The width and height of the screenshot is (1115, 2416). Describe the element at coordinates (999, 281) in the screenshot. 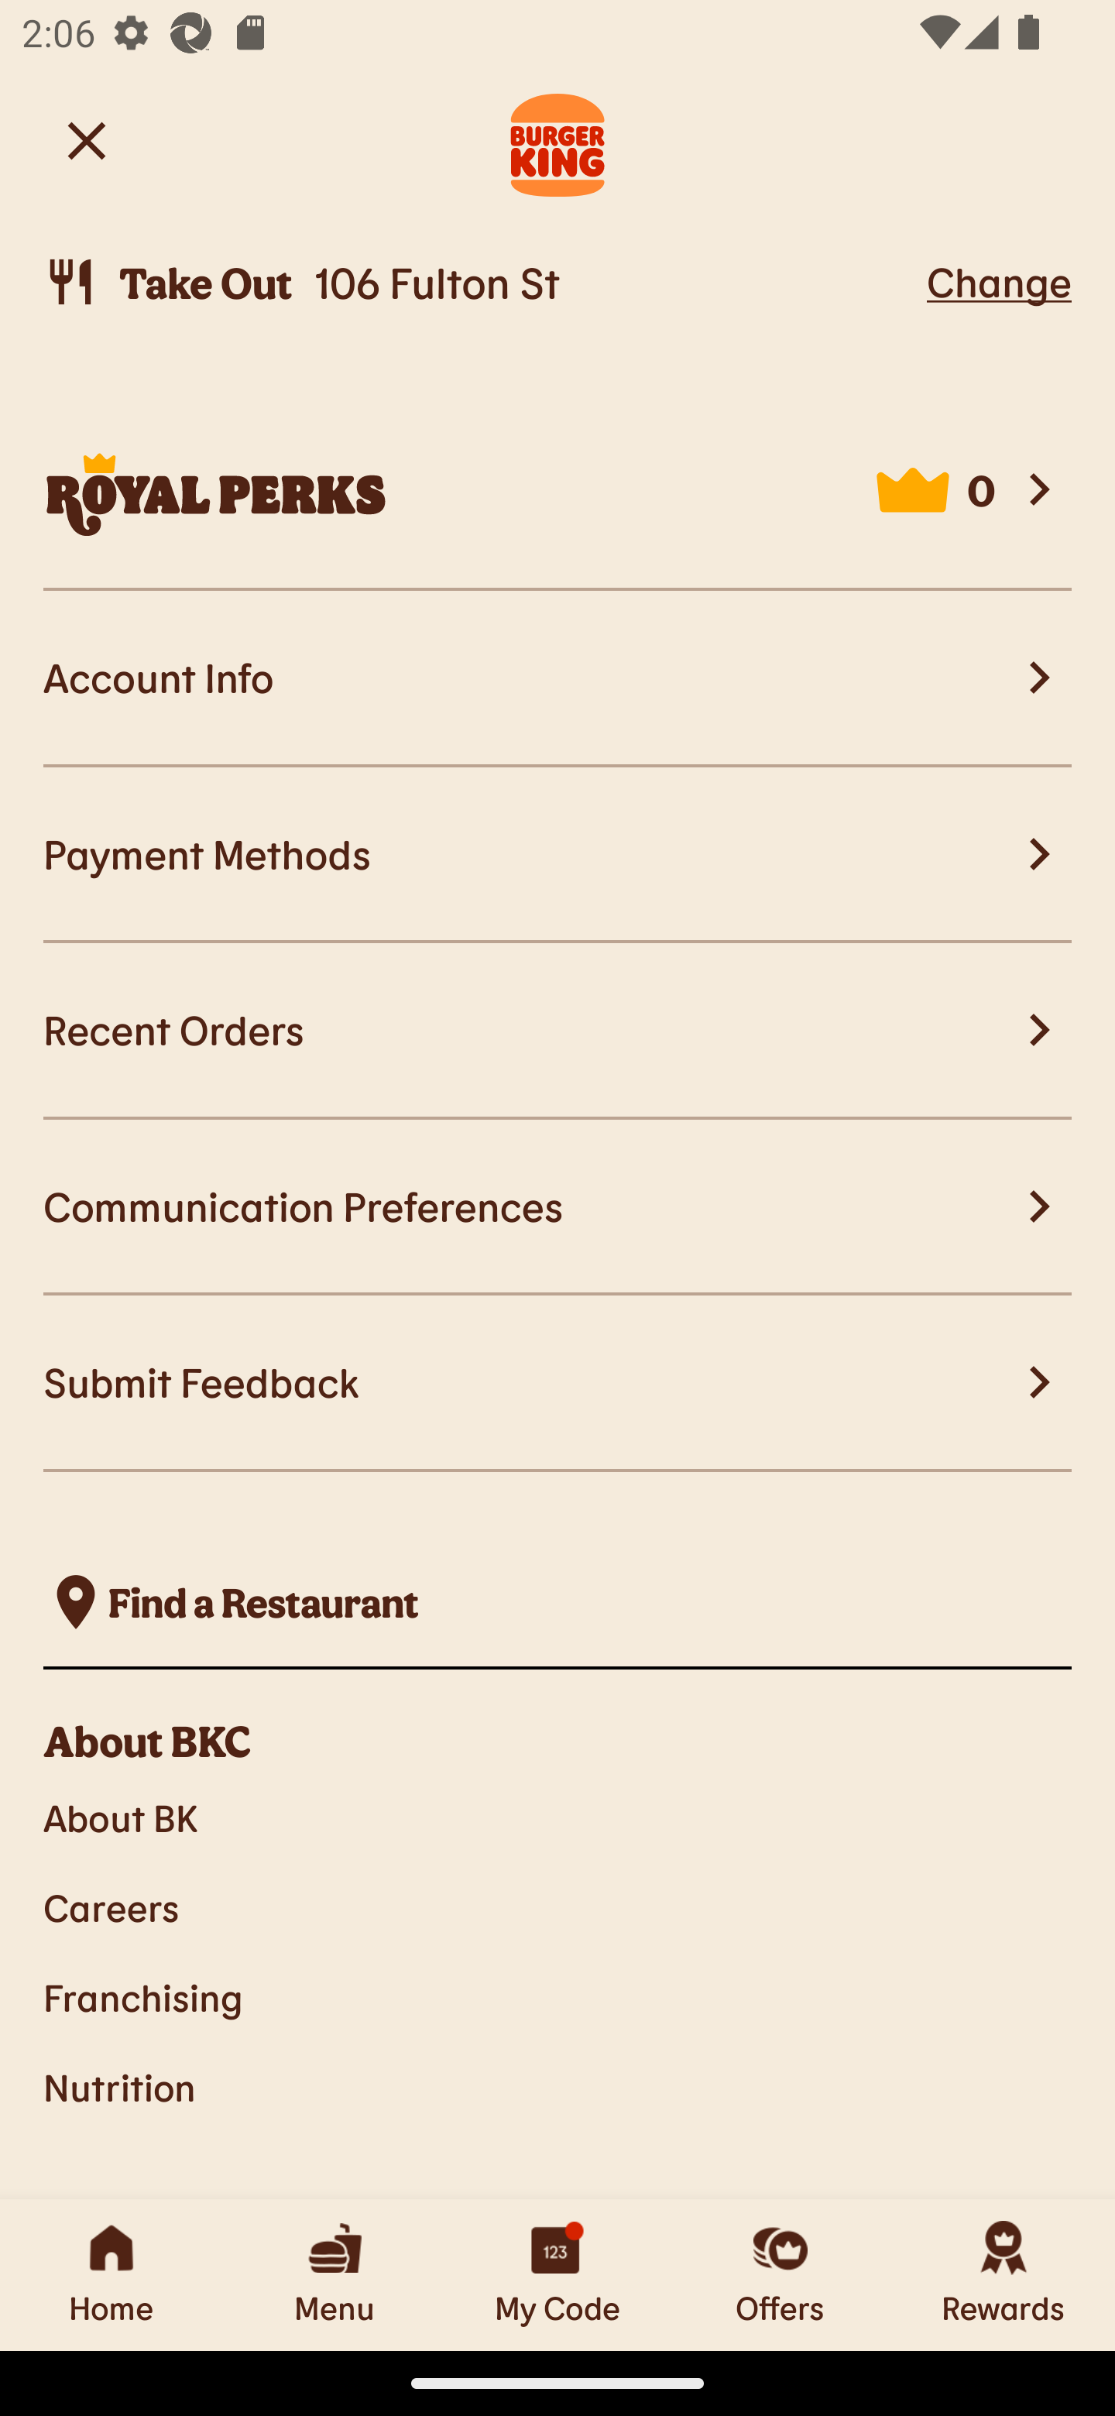

I see `Change` at that location.